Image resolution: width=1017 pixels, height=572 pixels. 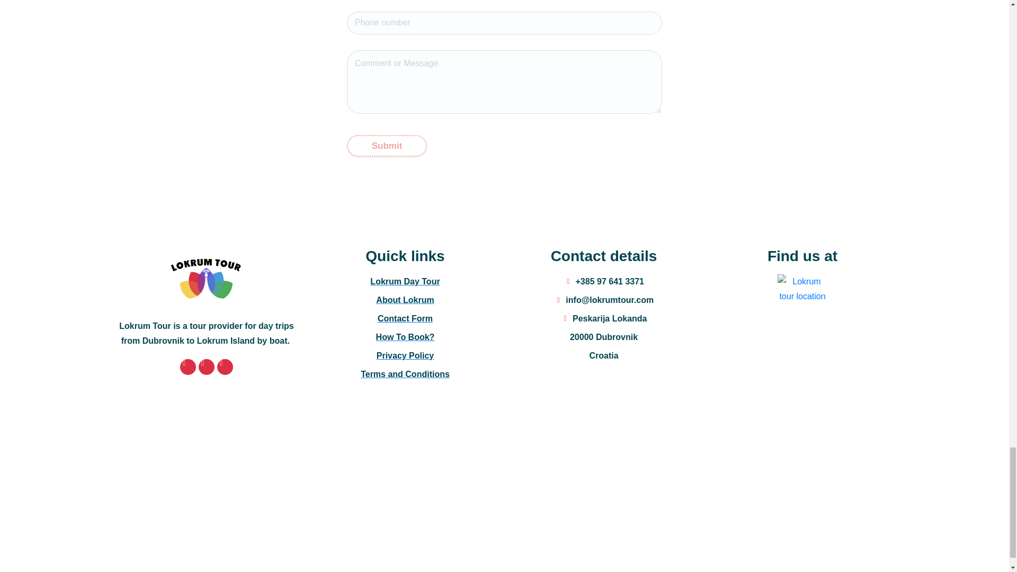 I want to click on Terms and Conditions, so click(x=405, y=374).